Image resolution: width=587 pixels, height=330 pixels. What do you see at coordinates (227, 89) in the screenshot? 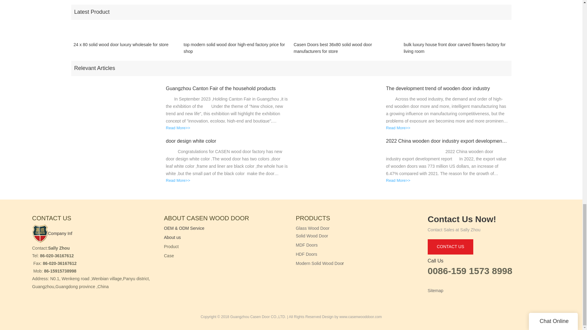
I see `Guangzhou Canton Fair of the  household products` at bounding box center [227, 89].